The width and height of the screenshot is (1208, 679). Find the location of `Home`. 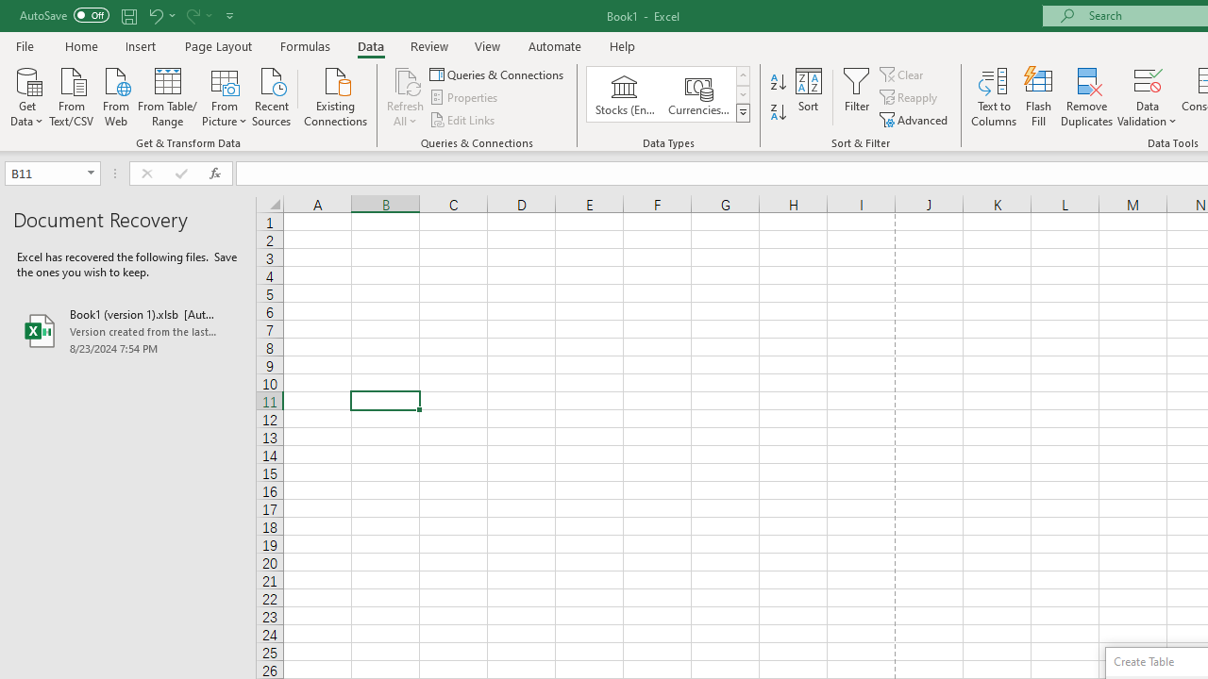

Home is located at coordinates (81, 45).